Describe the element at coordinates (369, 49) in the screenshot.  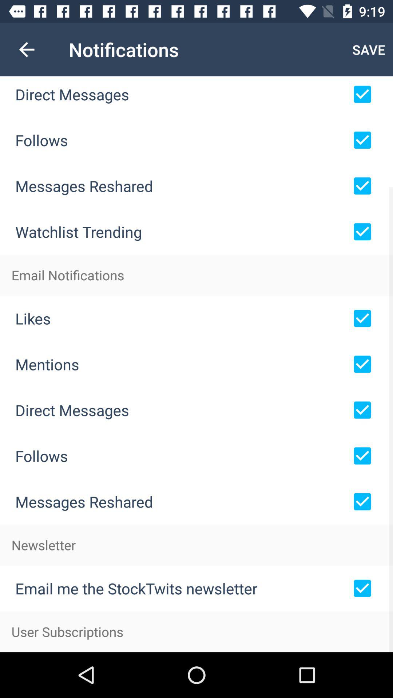
I see `swipe until save item` at that location.